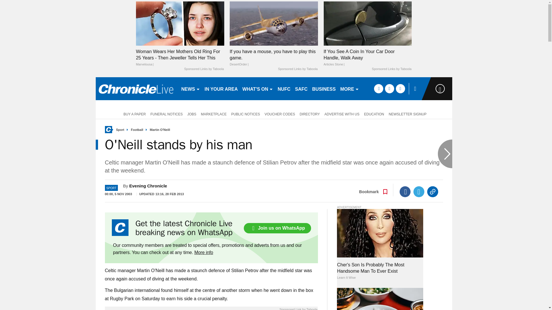 This screenshot has height=310, width=552. I want to click on facebook, so click(378, 88).